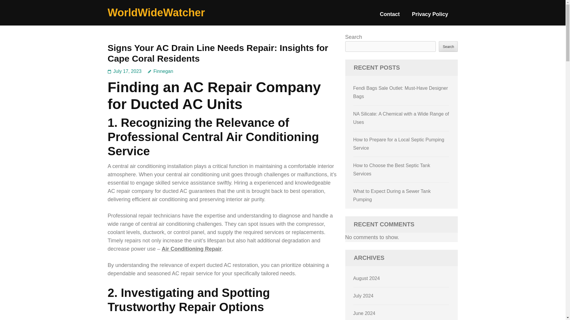  I want to click on How to Prepare for a Local Septic Pumping Service, so click(399, 144).